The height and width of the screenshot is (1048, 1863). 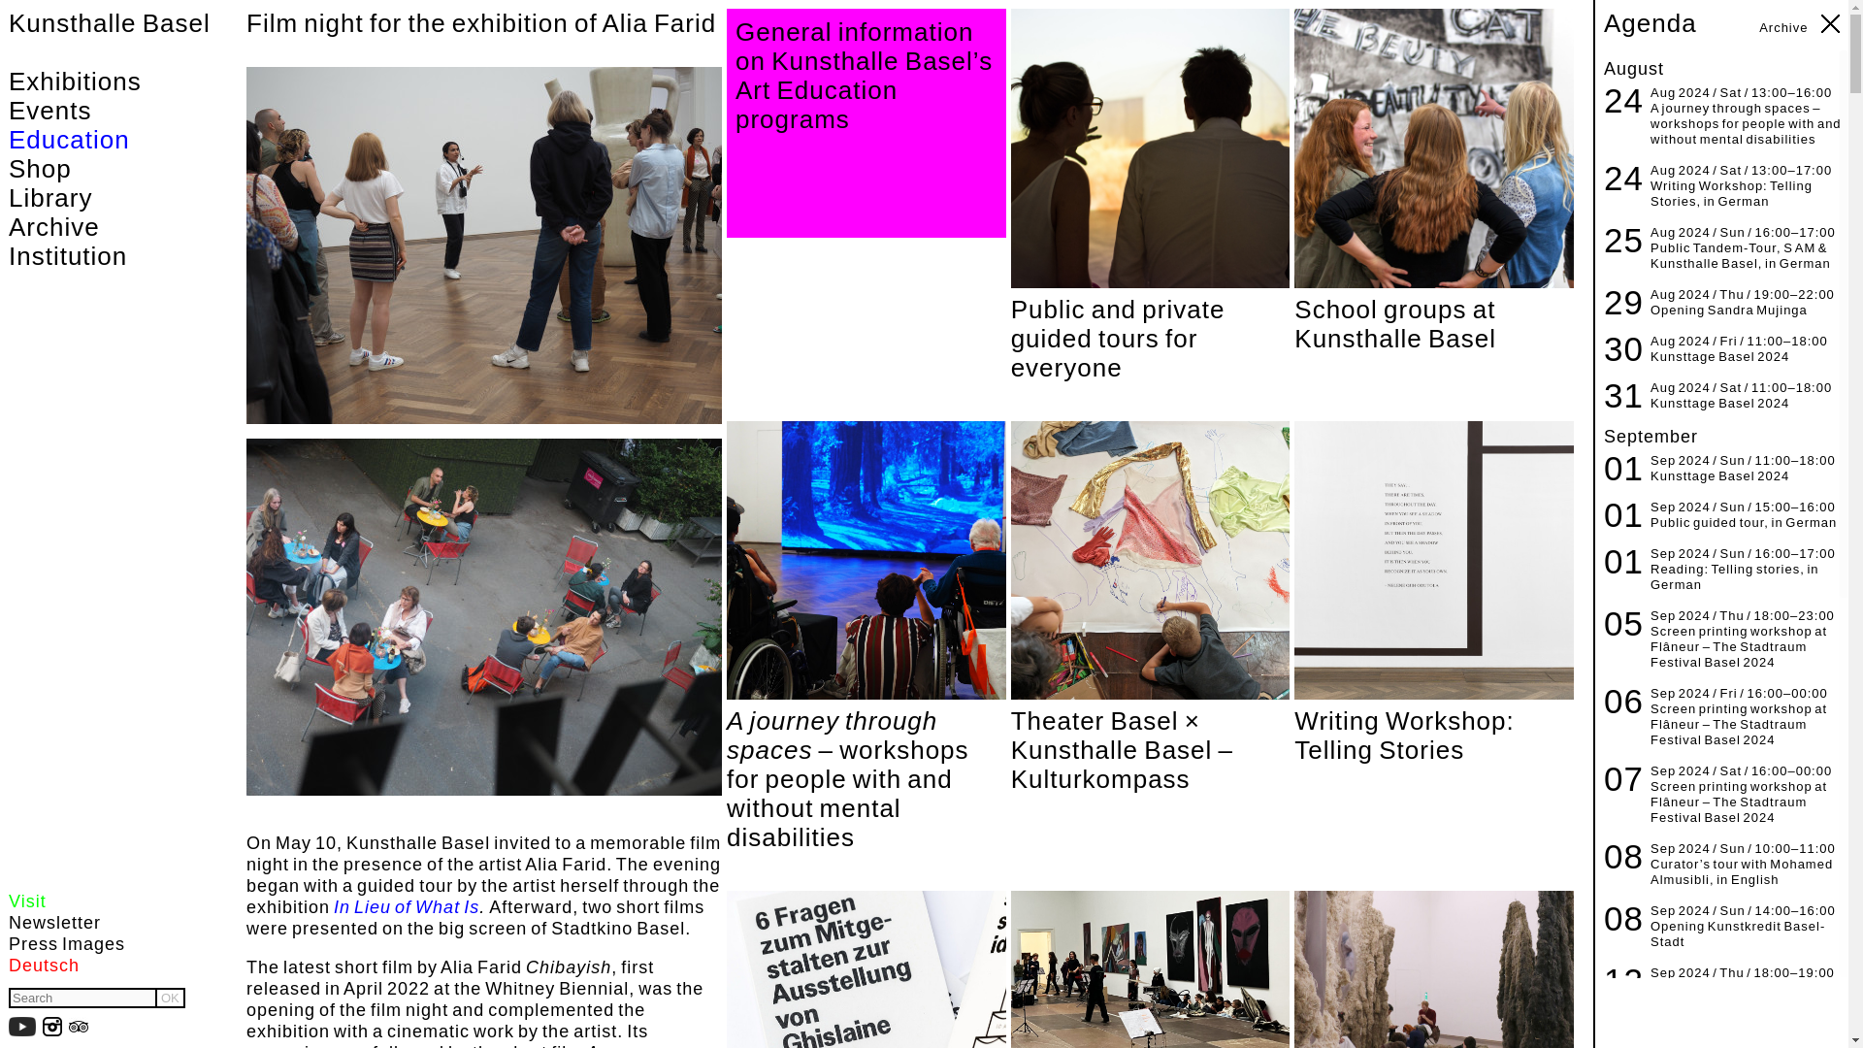 What do you see at coordinates (123, 139) in the screenshot?
I see `Education` at bounding box center [123, 139].